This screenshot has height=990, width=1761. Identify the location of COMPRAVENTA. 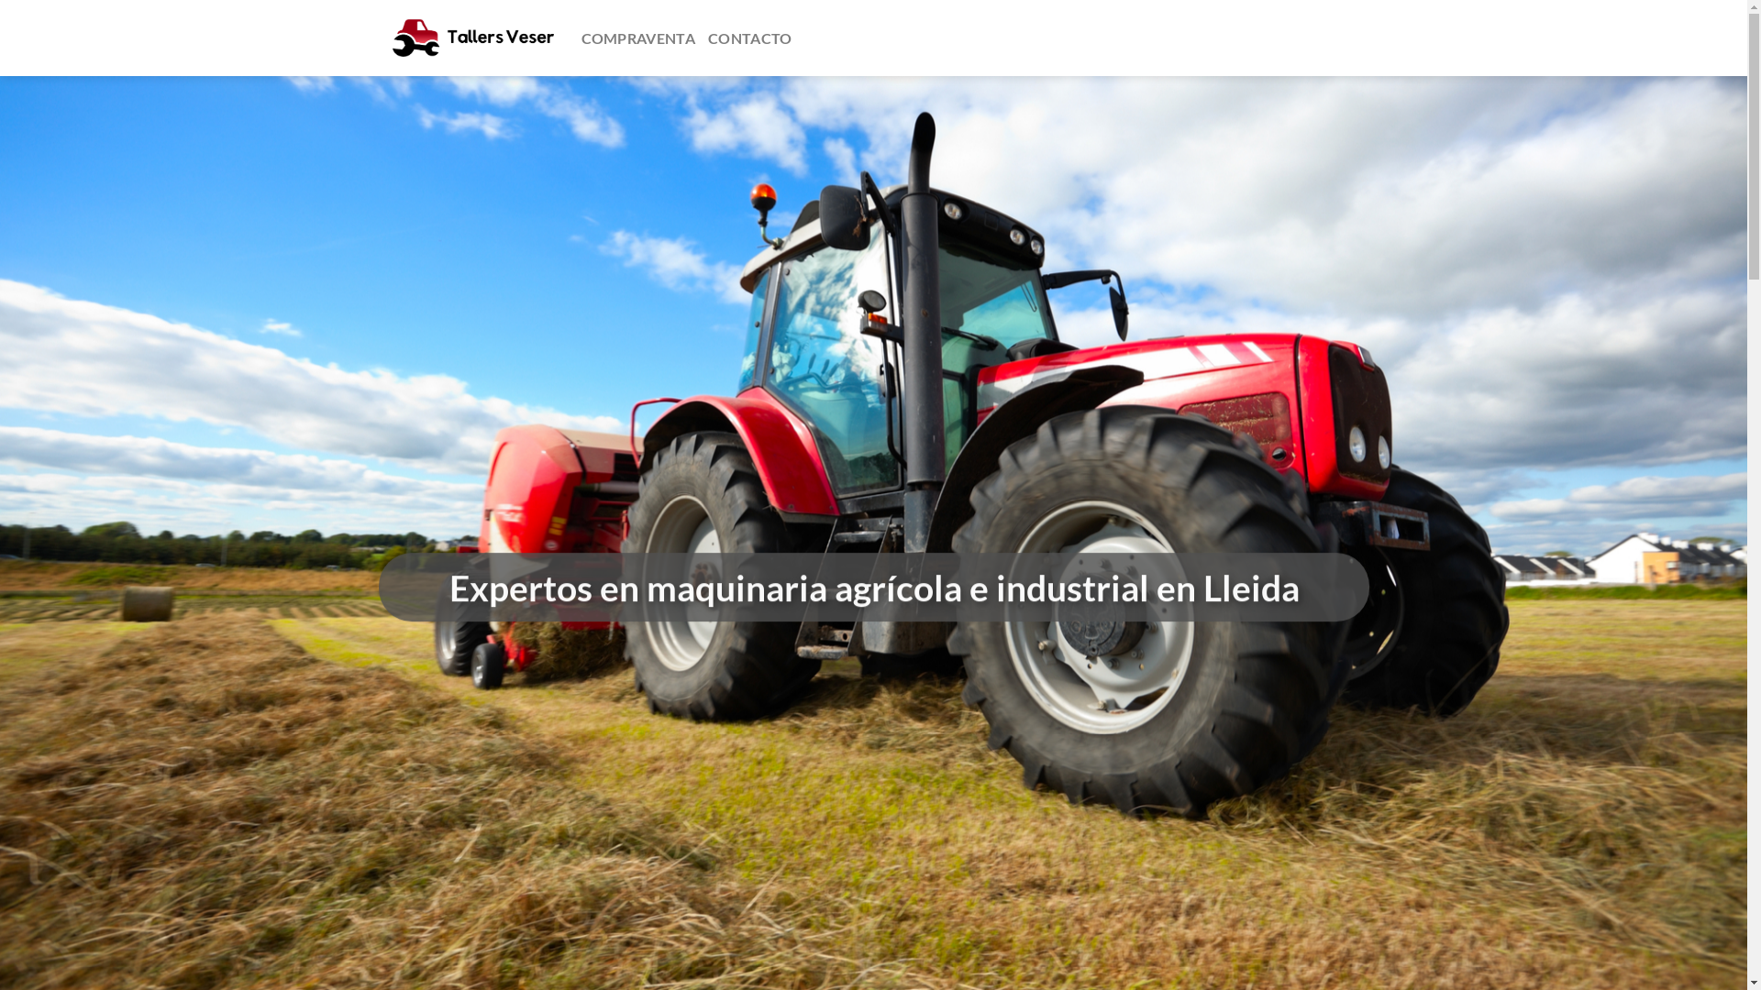
(638, 38).